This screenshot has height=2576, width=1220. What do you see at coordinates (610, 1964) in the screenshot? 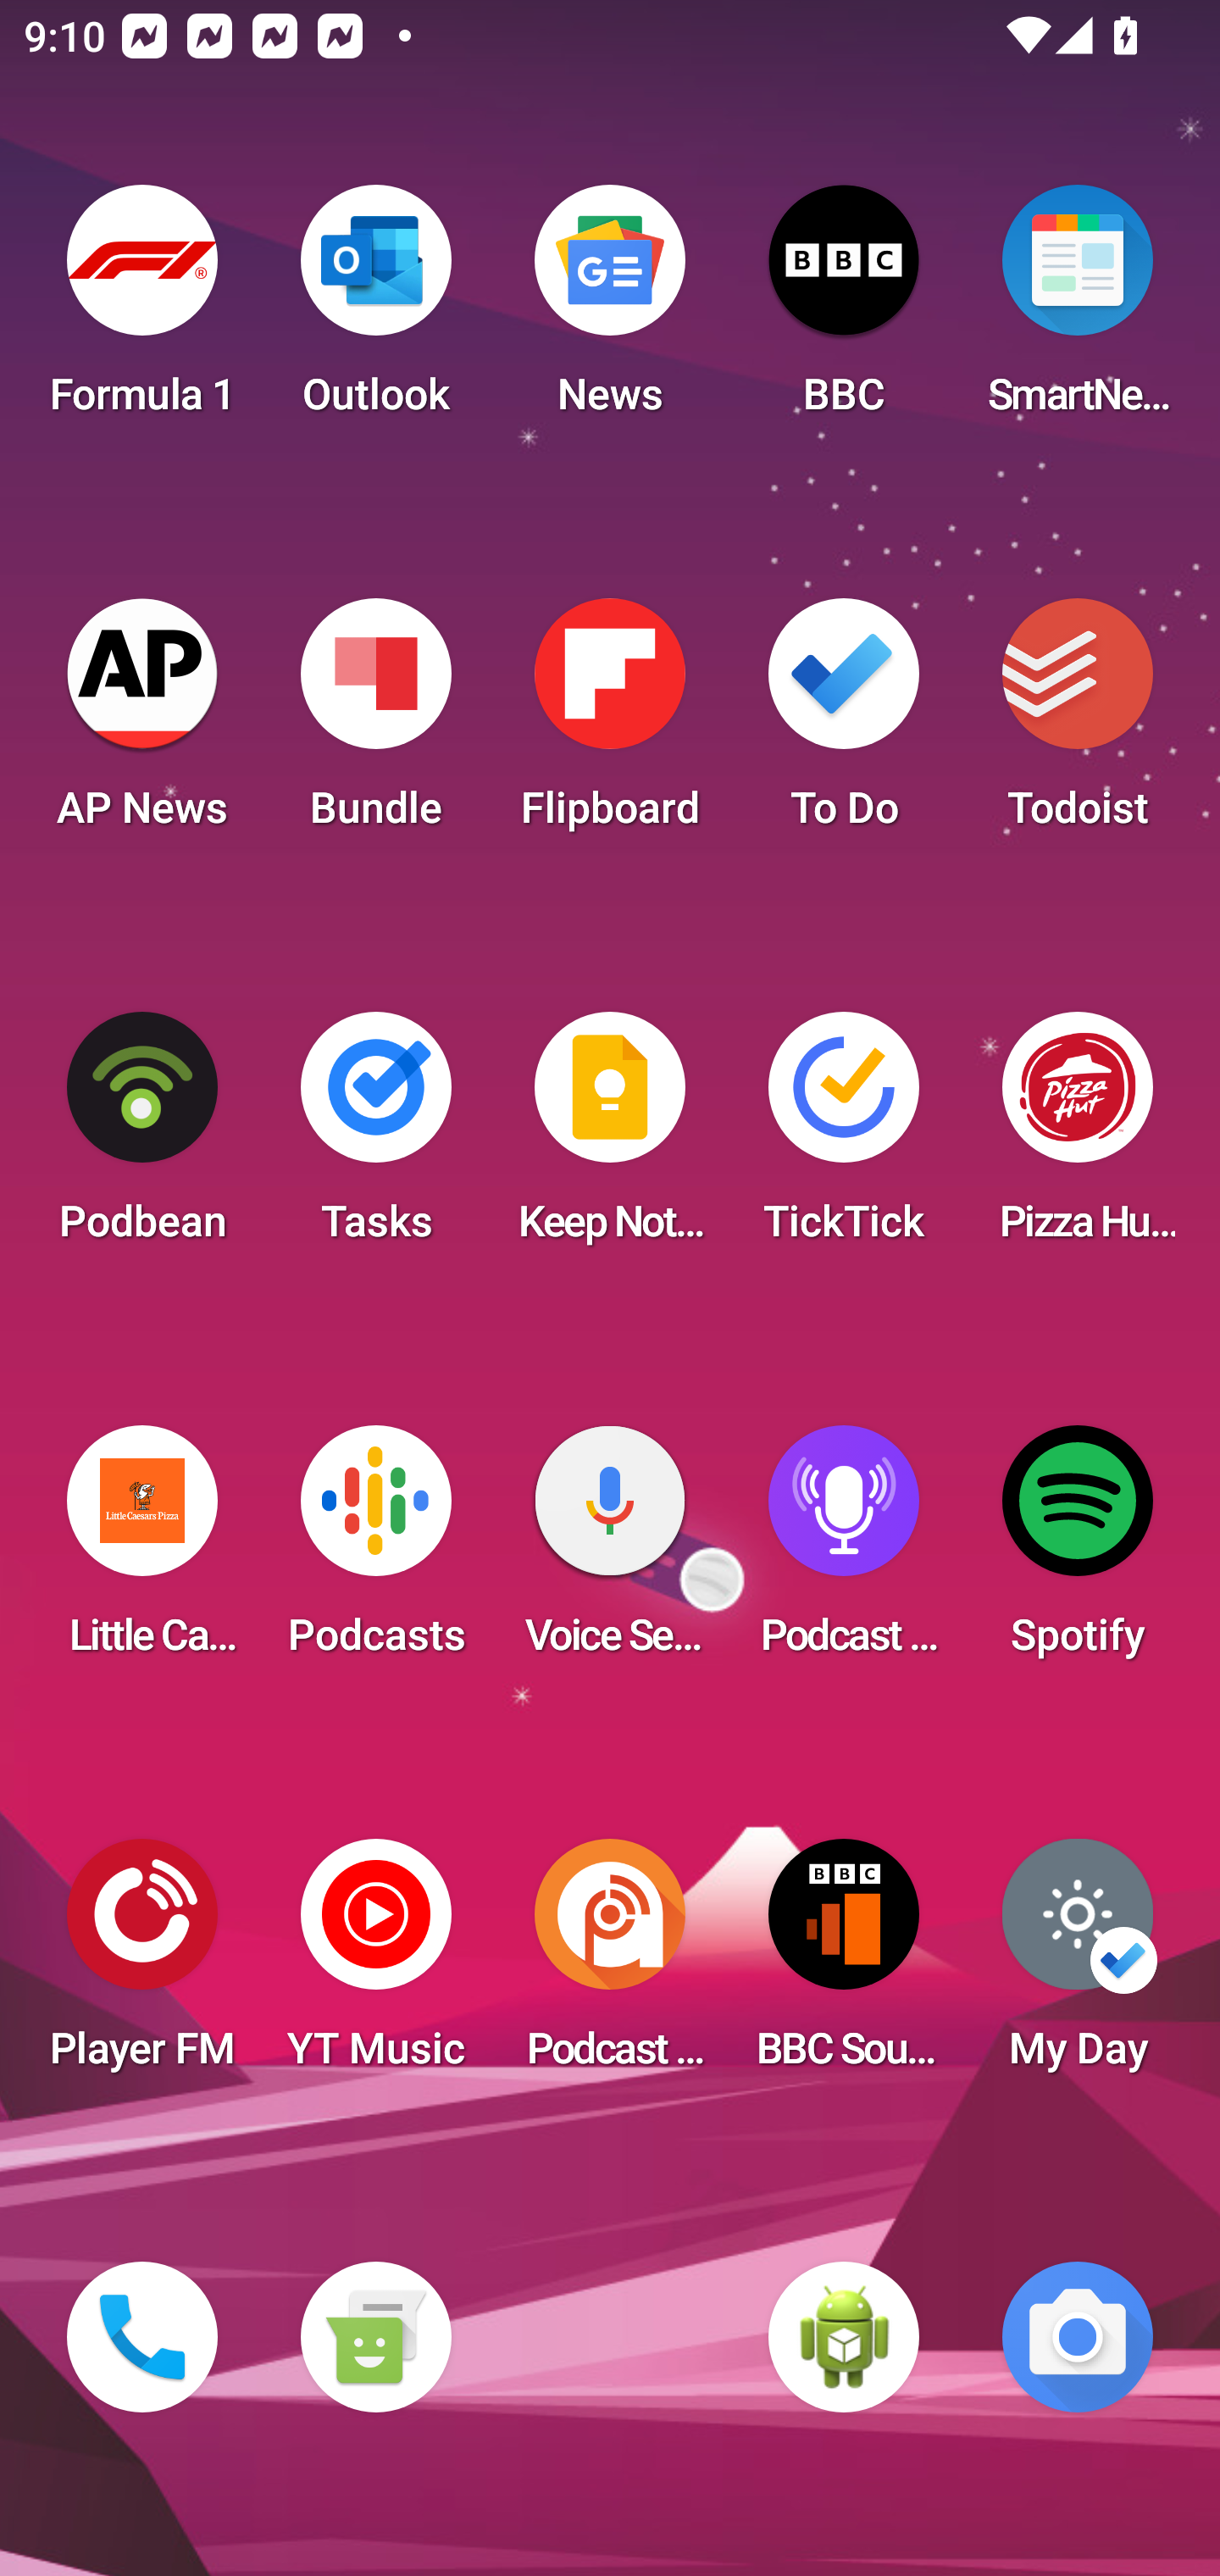
I see `Podcast Addict` at bounding box center [610, 1964].